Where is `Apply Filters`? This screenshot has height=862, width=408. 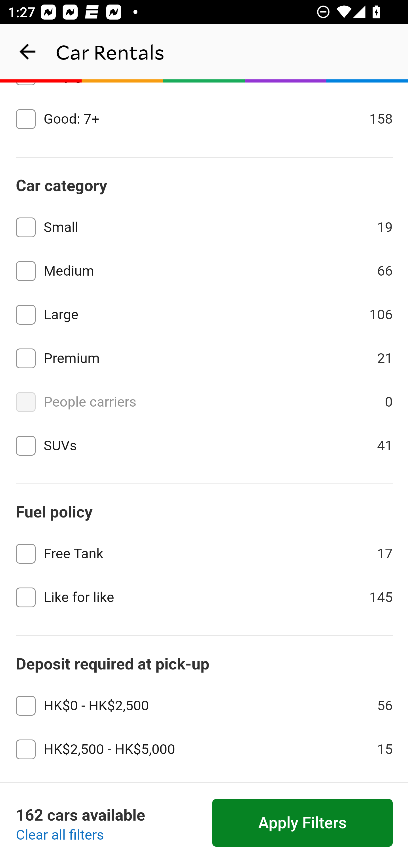 Apply Filters is located at coordinates (303, 823).